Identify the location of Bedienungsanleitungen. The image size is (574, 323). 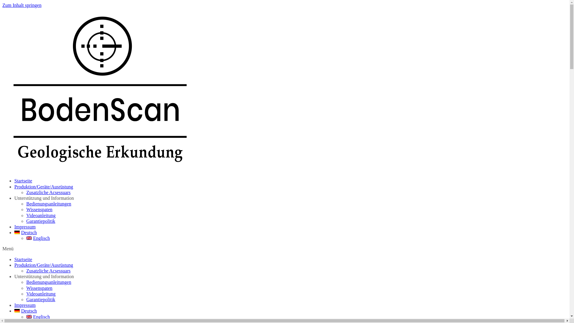
(49, 282).